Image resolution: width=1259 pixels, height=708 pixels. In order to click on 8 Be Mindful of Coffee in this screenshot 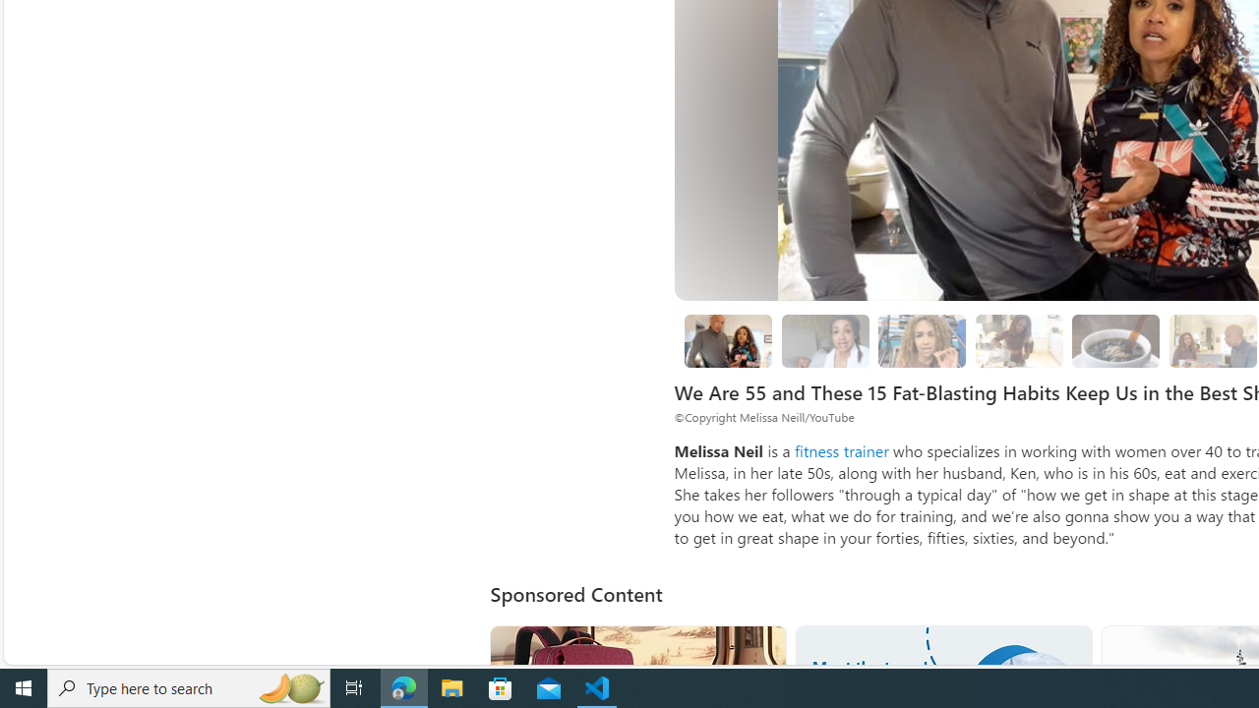, I will do `click(1115, 340)`.